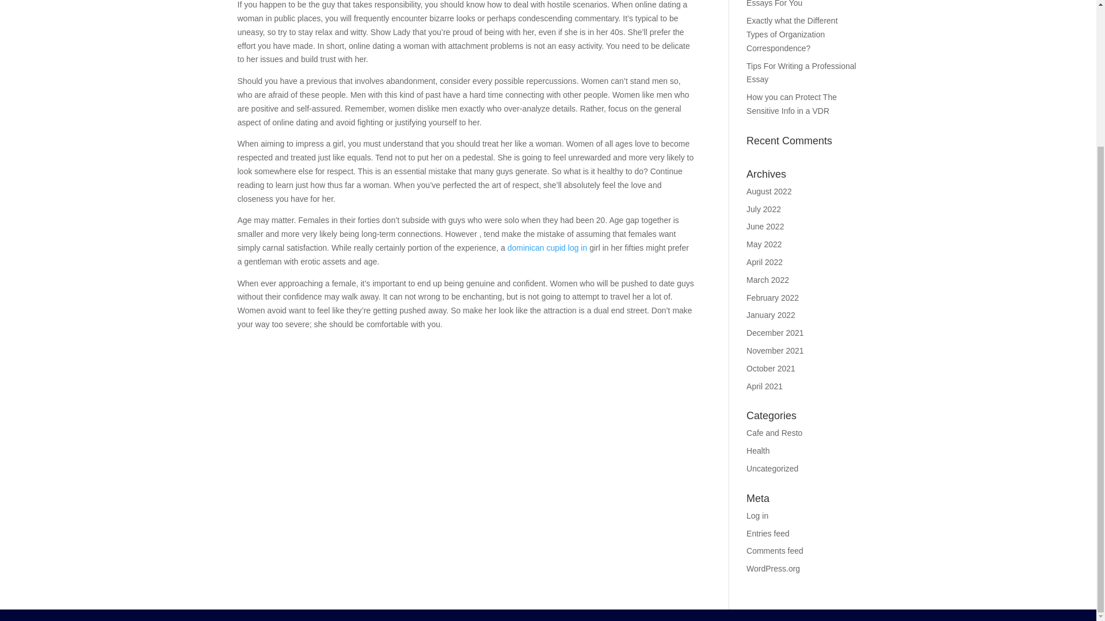 Image resolution: width=1105 pixels, height=621 pixels. Describe the element at coordinates (768, 534) in the screenshot. I see `Entries feed` at that location.